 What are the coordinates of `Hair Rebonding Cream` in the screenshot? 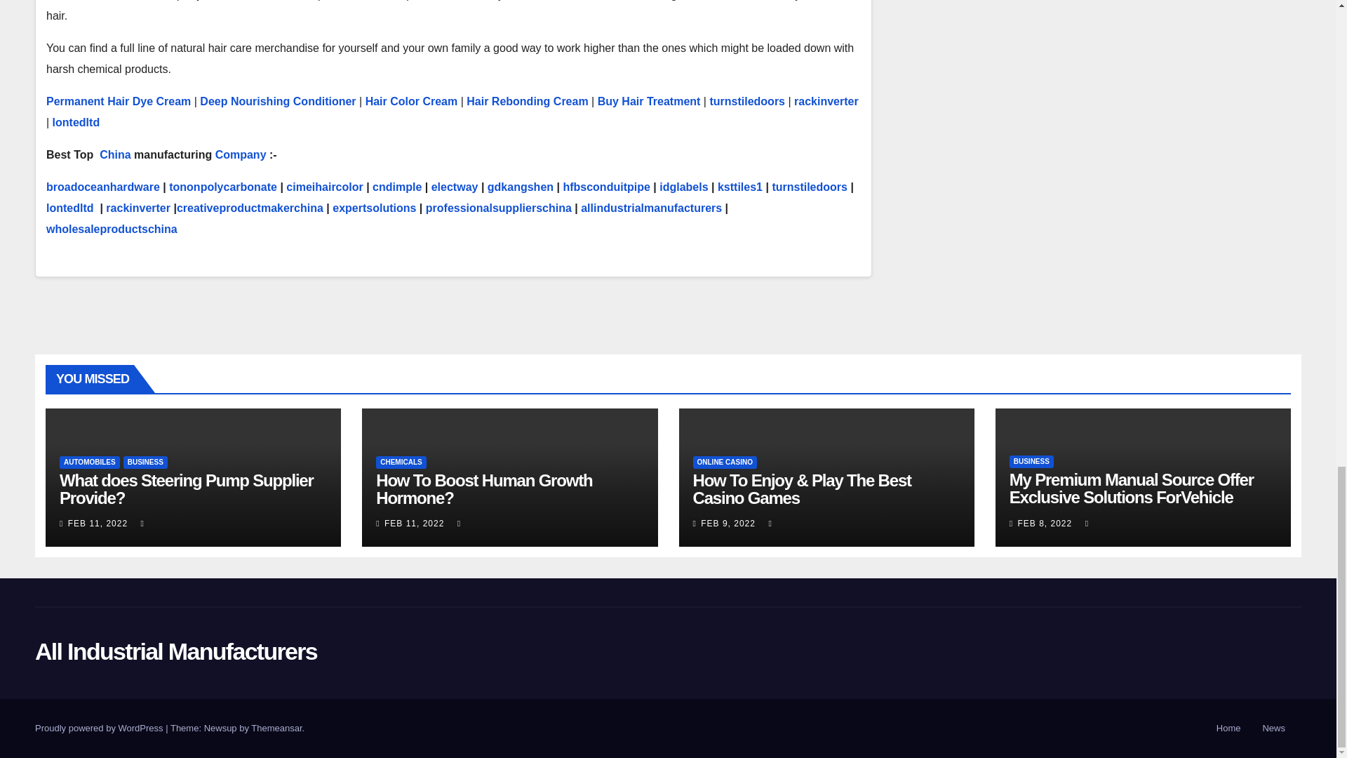 It's located at (526, 101).